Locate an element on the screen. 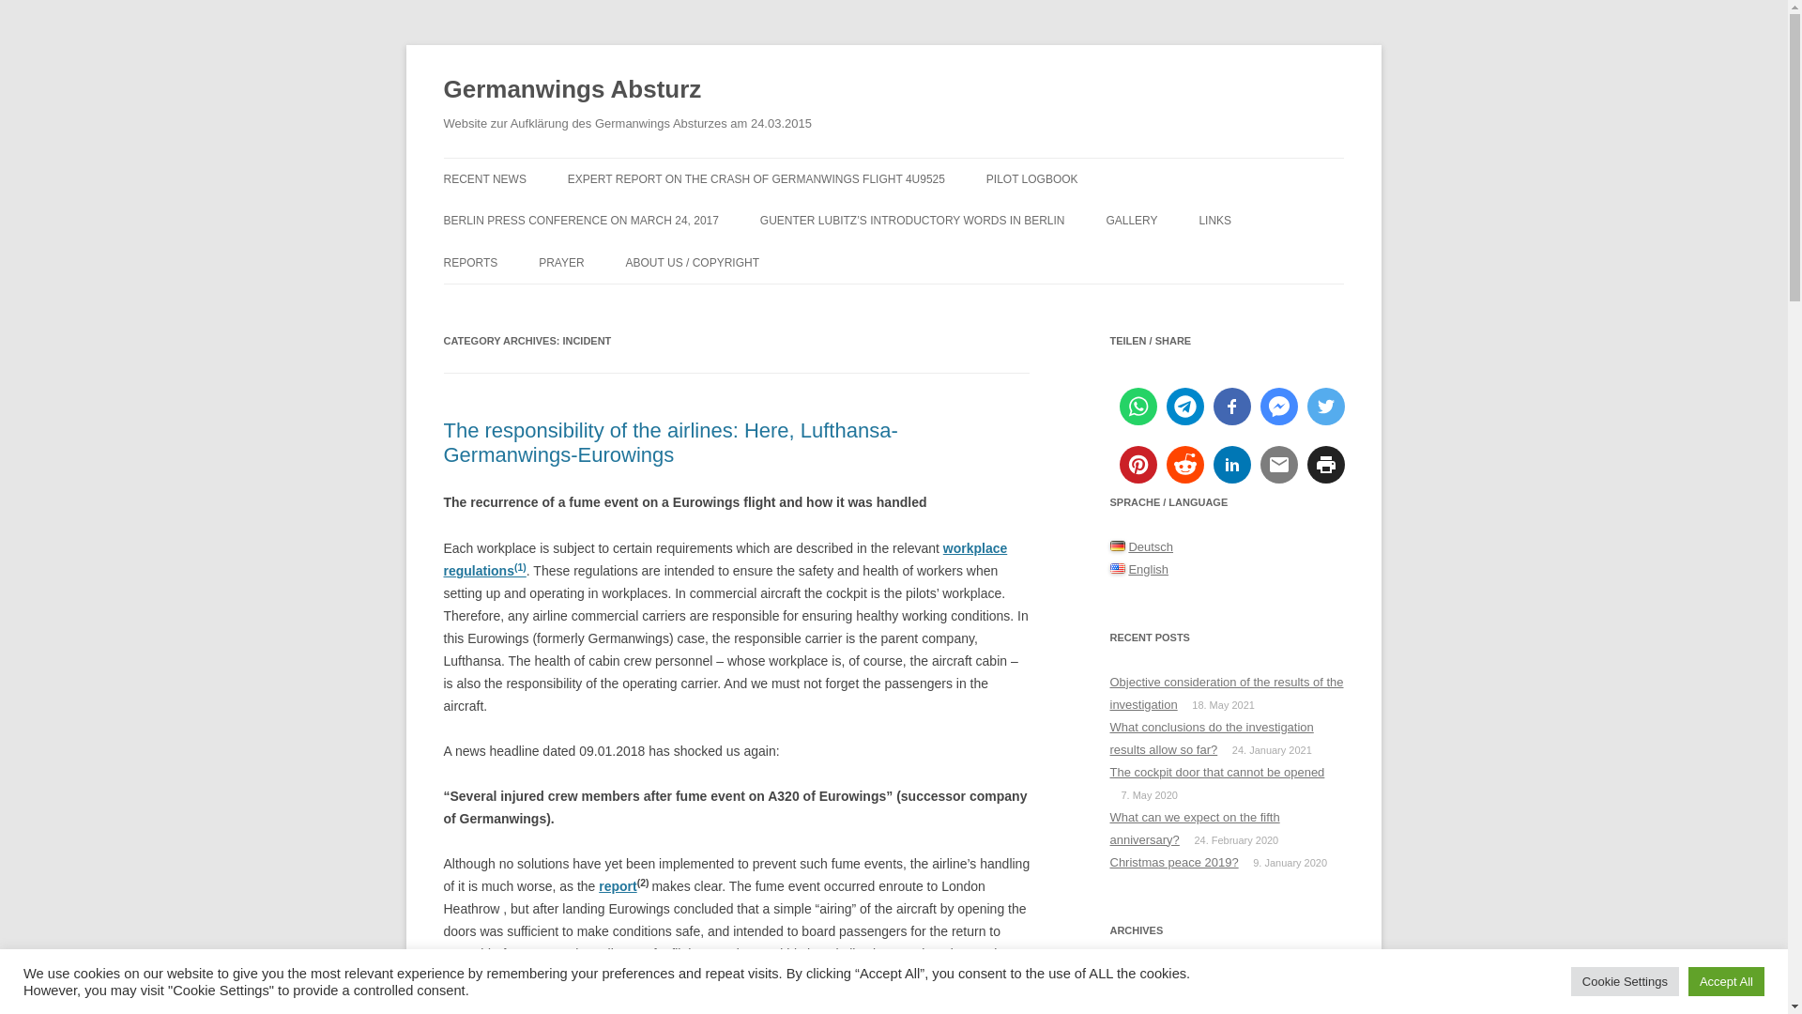  Deutsch is located at coordinates (1117, 545).